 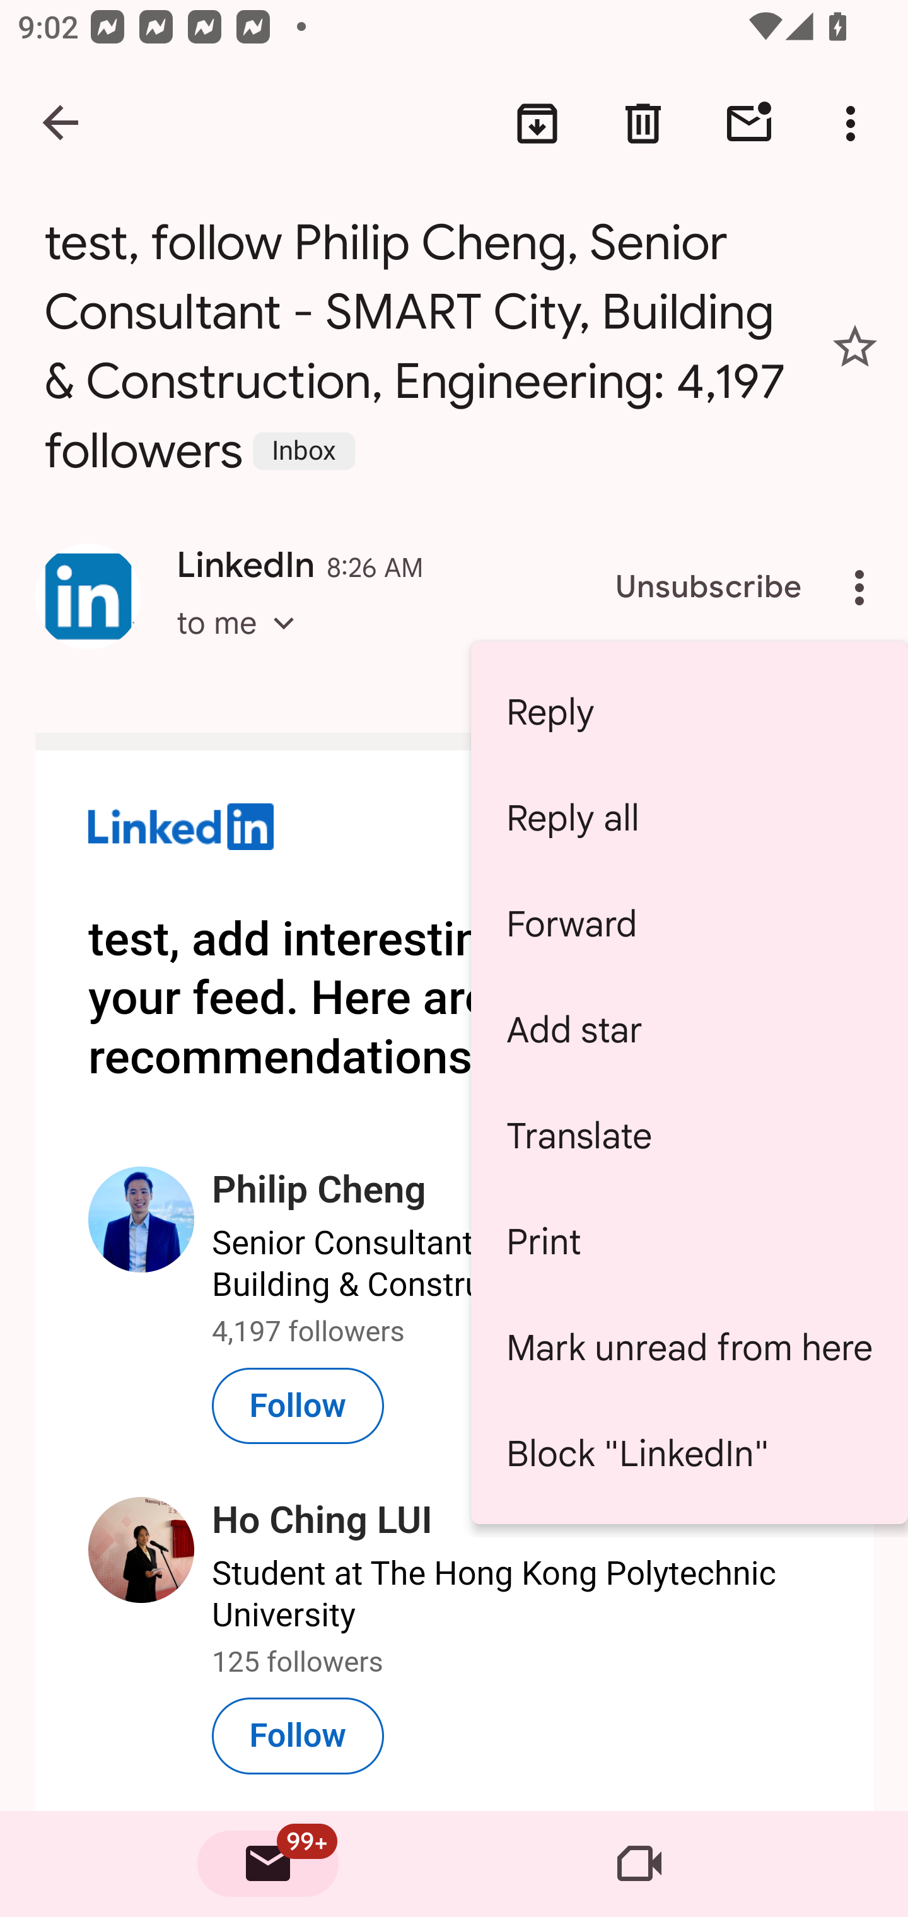 What do you see at coordinates (690, 1348) in the screenshot?
I see `Mark unread from here` at bounding box center [690, 1348].